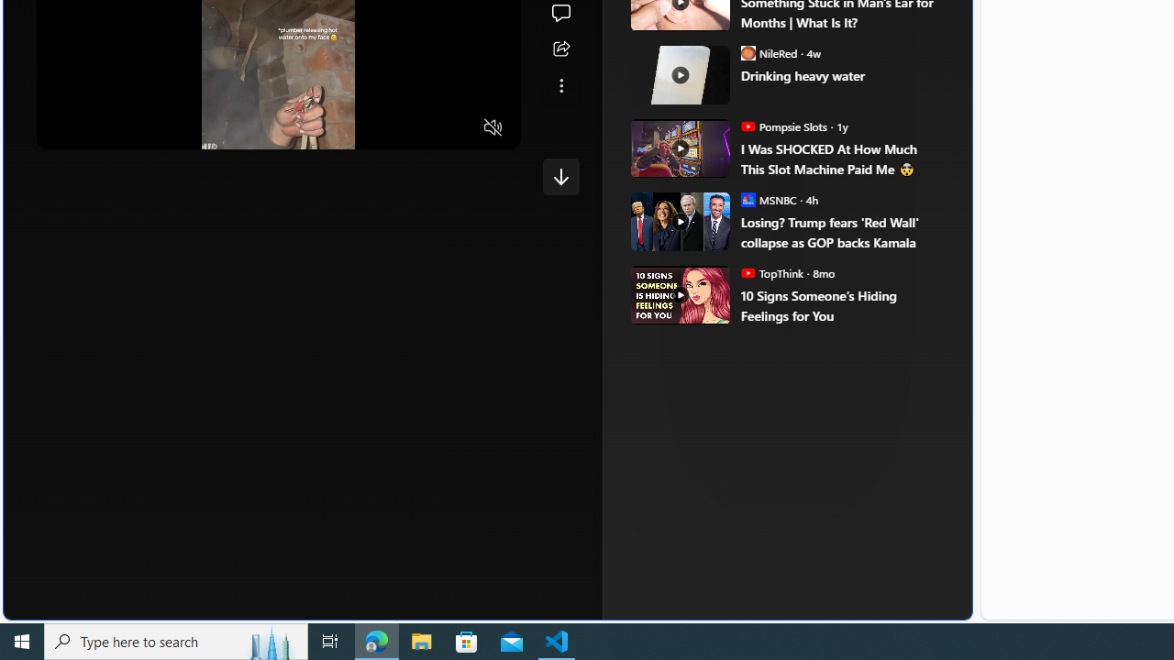  Describe the element at coordinates (561, 176) in the screenshot. I see `AutomationID: e5rZOEMGacU1` at that location.